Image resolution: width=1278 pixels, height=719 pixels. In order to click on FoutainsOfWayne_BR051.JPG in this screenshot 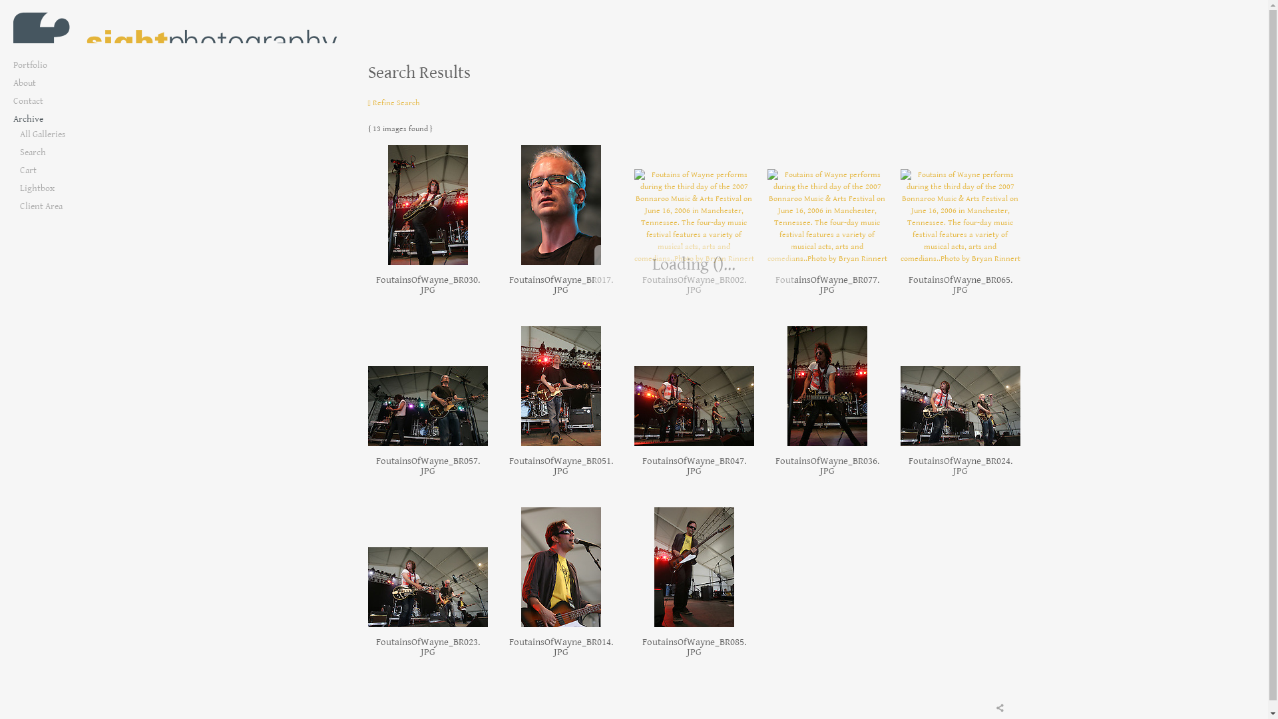, I will do `click(560, 466)`.